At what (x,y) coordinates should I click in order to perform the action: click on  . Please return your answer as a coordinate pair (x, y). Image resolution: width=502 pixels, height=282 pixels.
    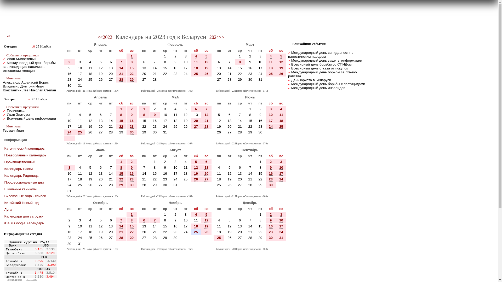
    Looking at the image, I should click on (260, 138).